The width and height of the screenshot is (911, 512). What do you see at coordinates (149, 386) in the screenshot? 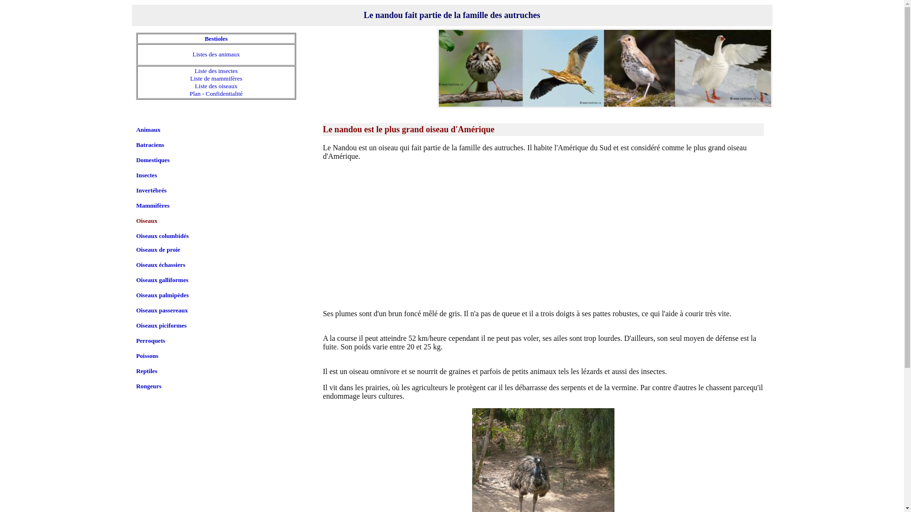
I see `Rongeurs` at bounding box center [149, 386].